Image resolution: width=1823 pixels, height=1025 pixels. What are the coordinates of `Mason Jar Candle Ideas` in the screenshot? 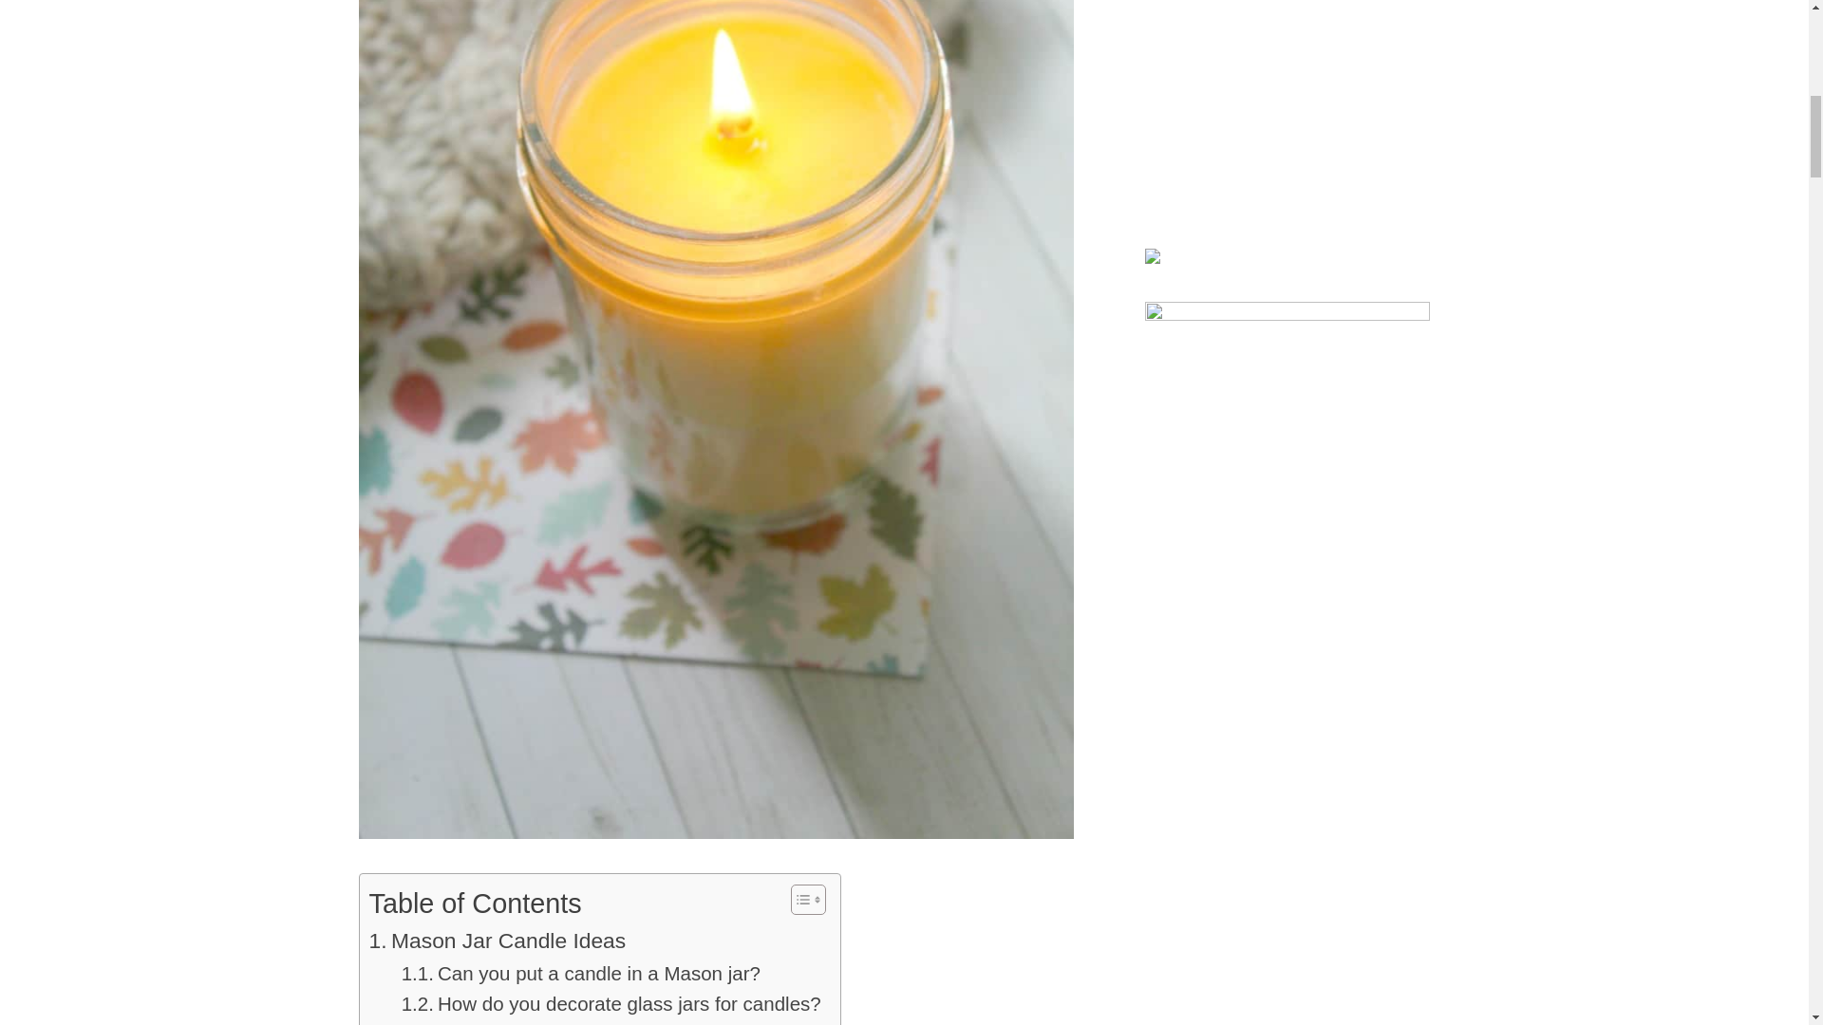 It's located at (496, 940).